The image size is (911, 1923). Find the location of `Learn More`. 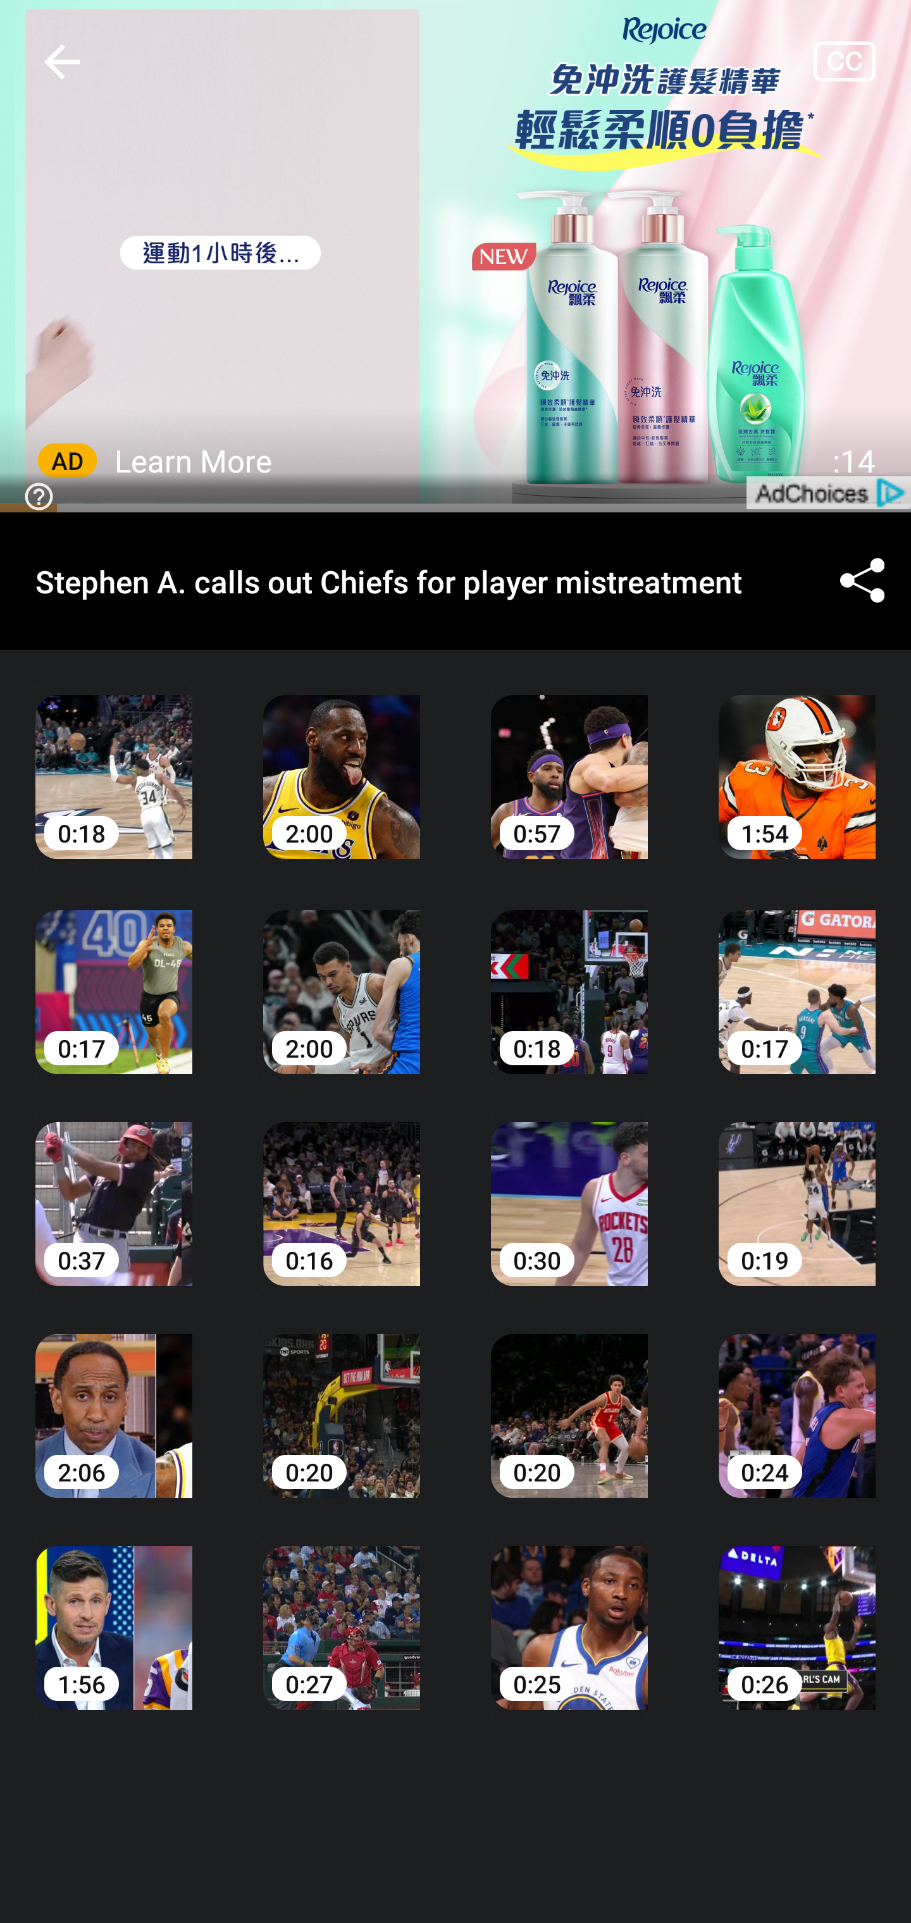

Learn More is located at coordinates (194, 461).